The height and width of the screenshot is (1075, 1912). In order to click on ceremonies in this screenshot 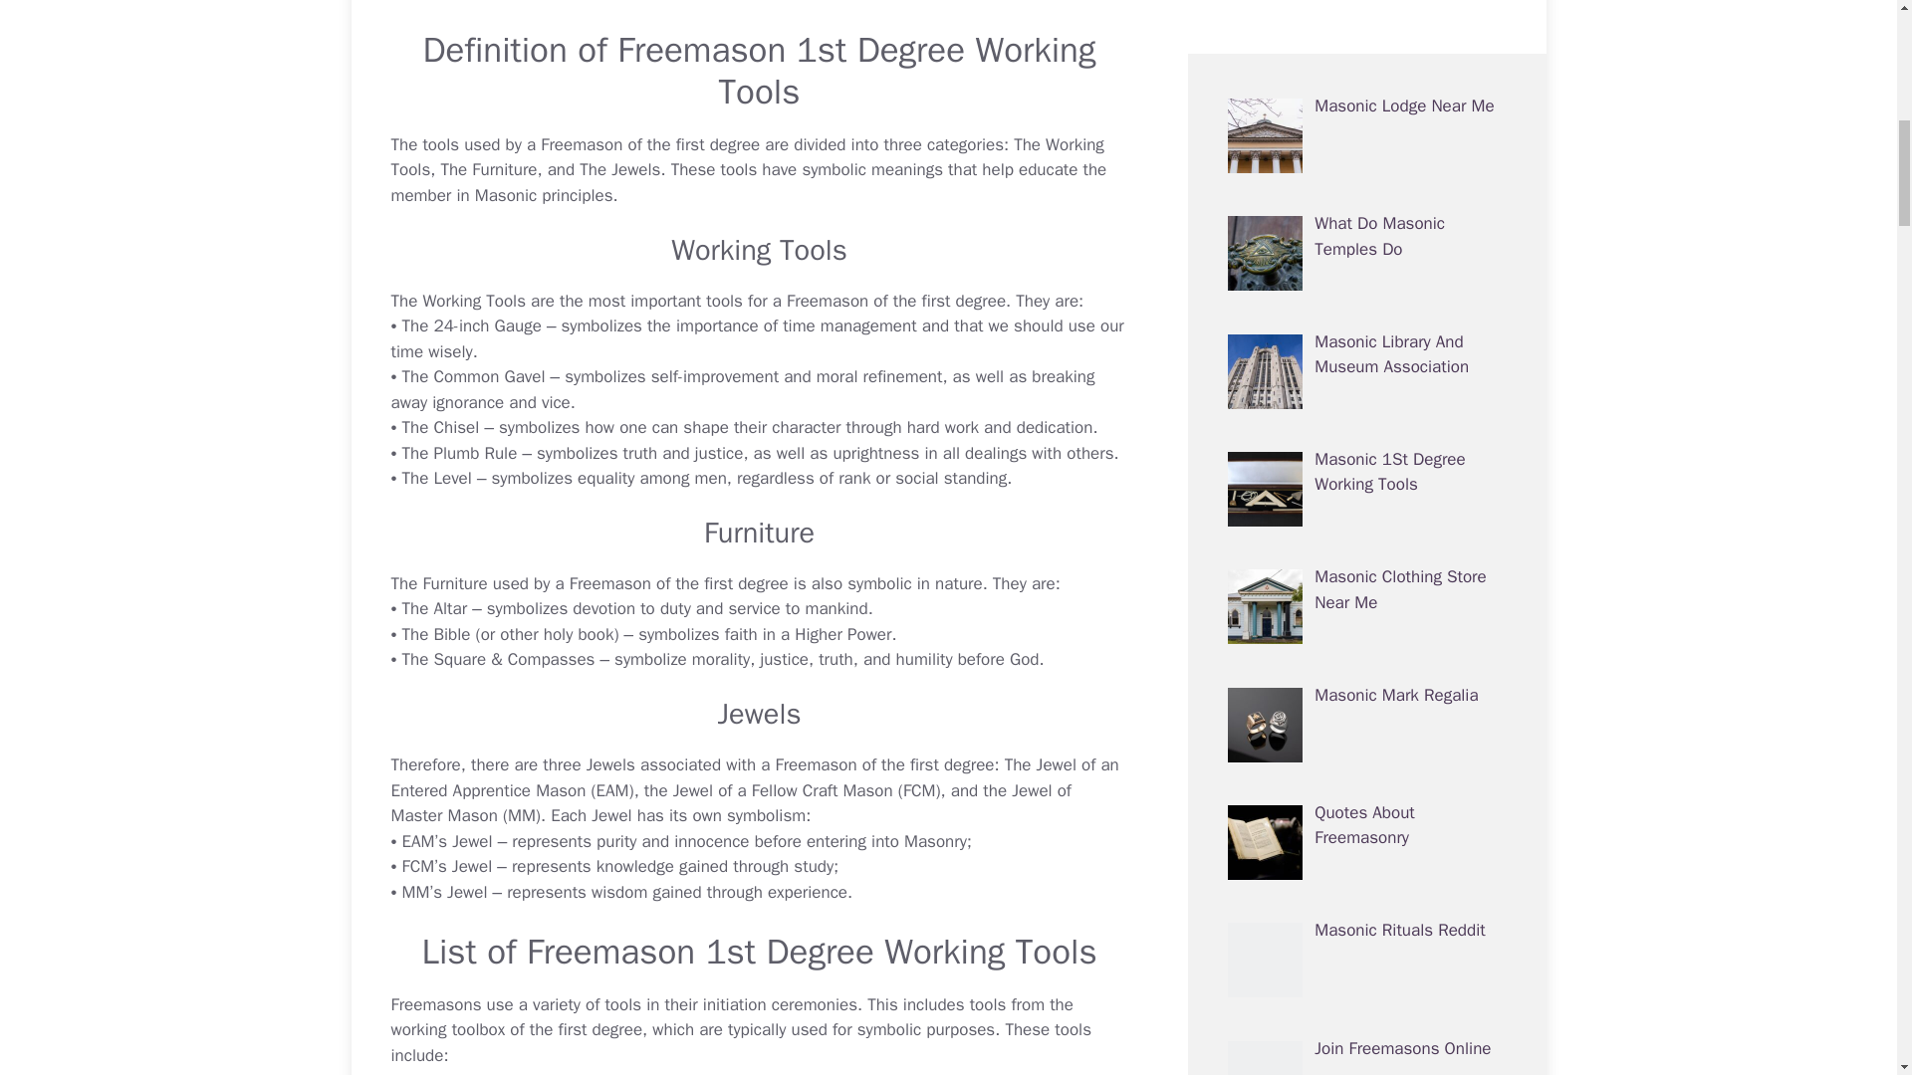, I will do `click(815, 1004)`.